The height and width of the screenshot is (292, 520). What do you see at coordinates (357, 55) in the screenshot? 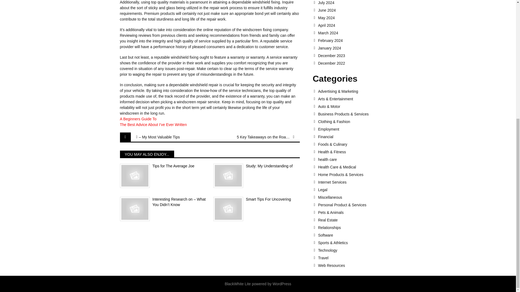
I see `December 2023` at bounding box center [357, 55].